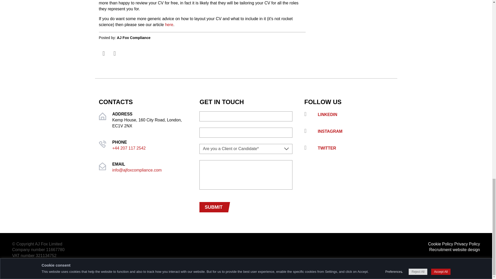 The width and height of the screenshot is (496, 279). I want to click on LinkedIn, so click(349, 114).